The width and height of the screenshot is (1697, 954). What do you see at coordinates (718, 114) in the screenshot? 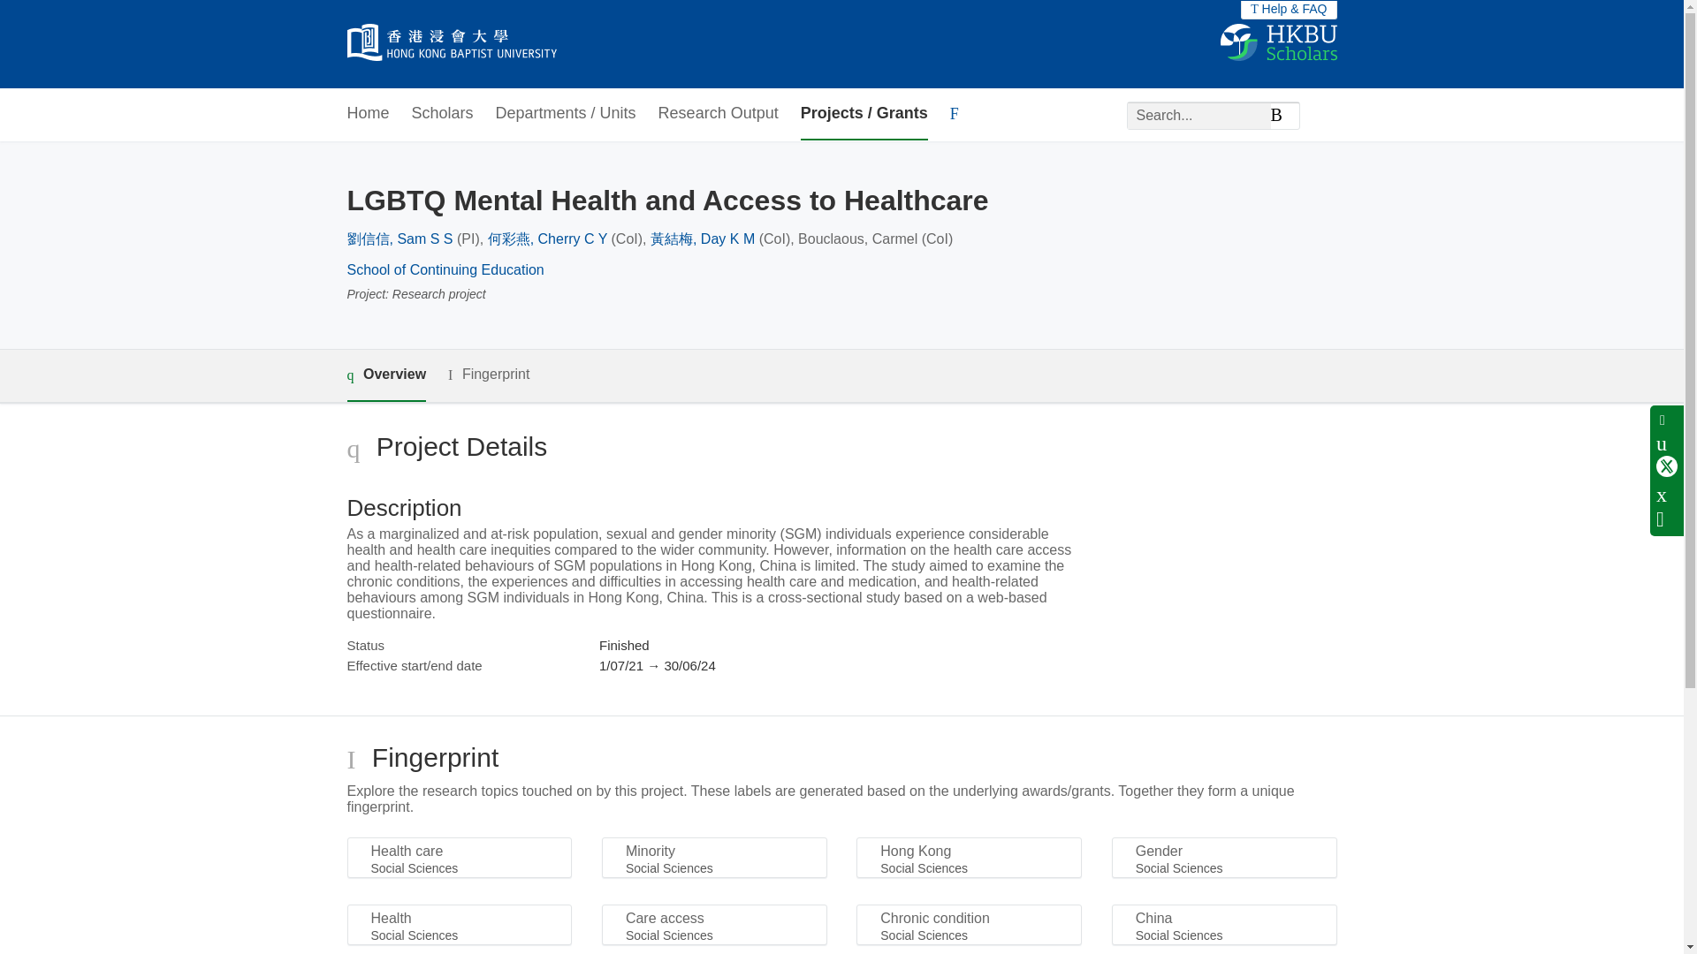
I see `Research Output` at bounding box center [718, 114].